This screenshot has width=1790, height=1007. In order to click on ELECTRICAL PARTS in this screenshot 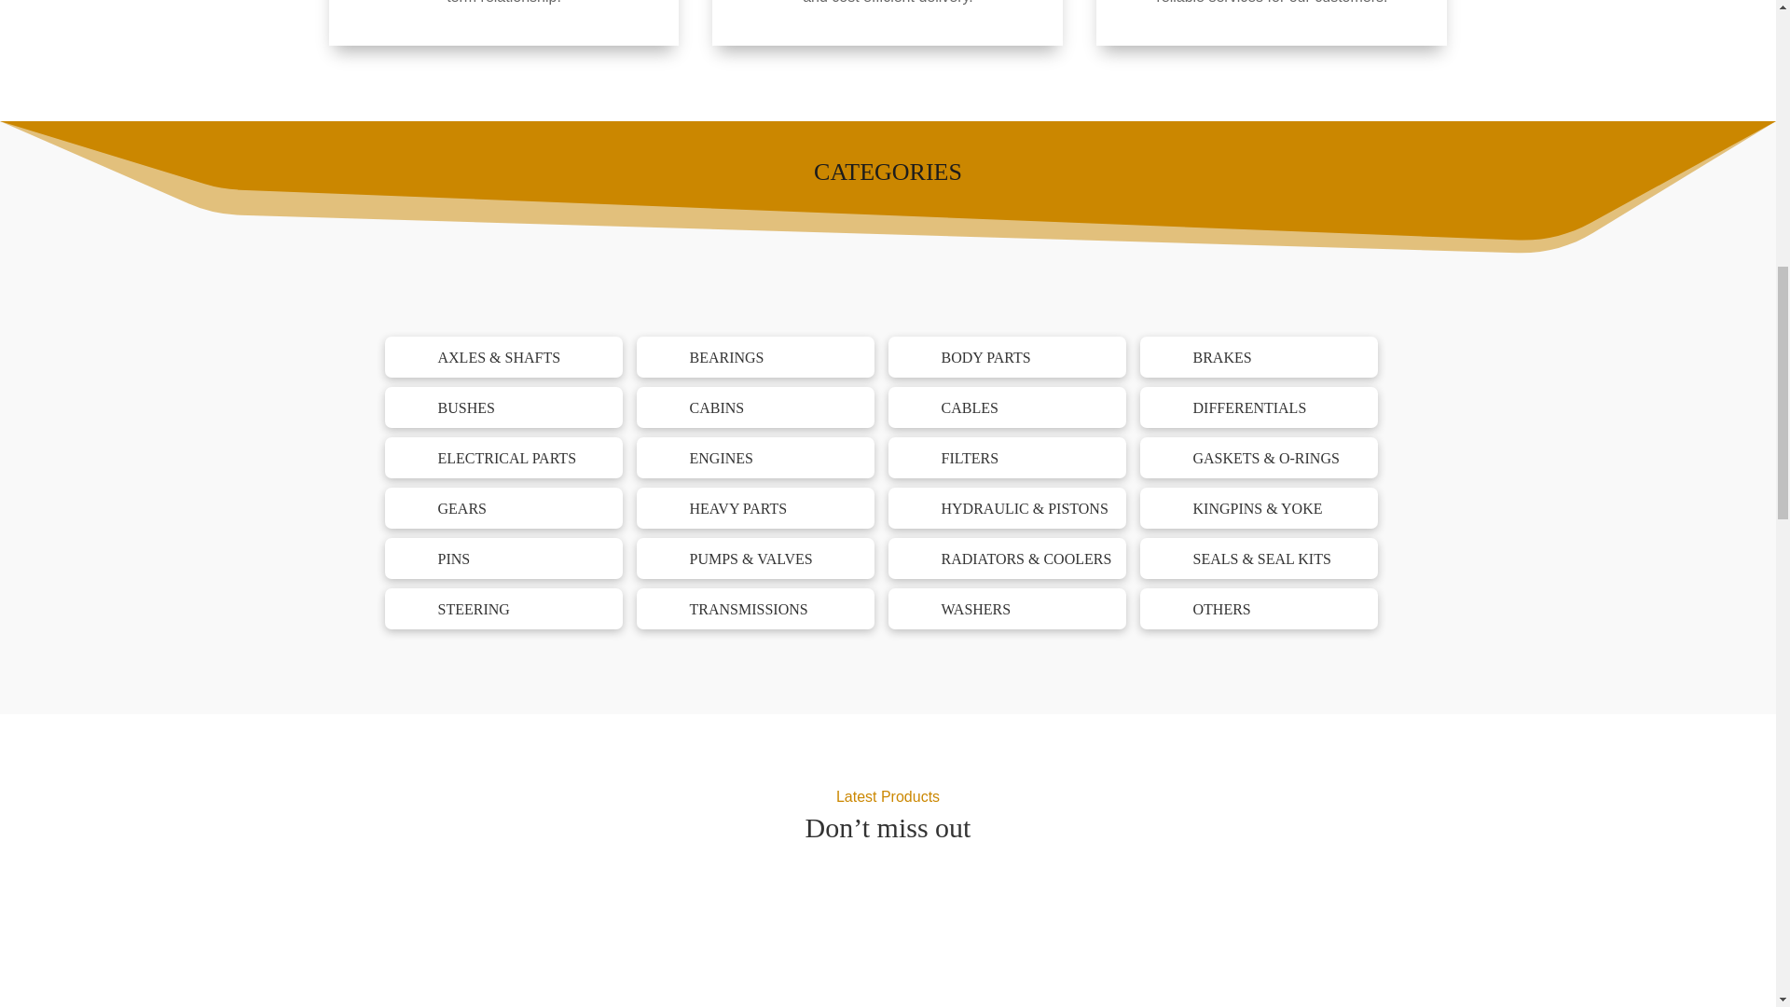, I will do `click(507, 458)`.